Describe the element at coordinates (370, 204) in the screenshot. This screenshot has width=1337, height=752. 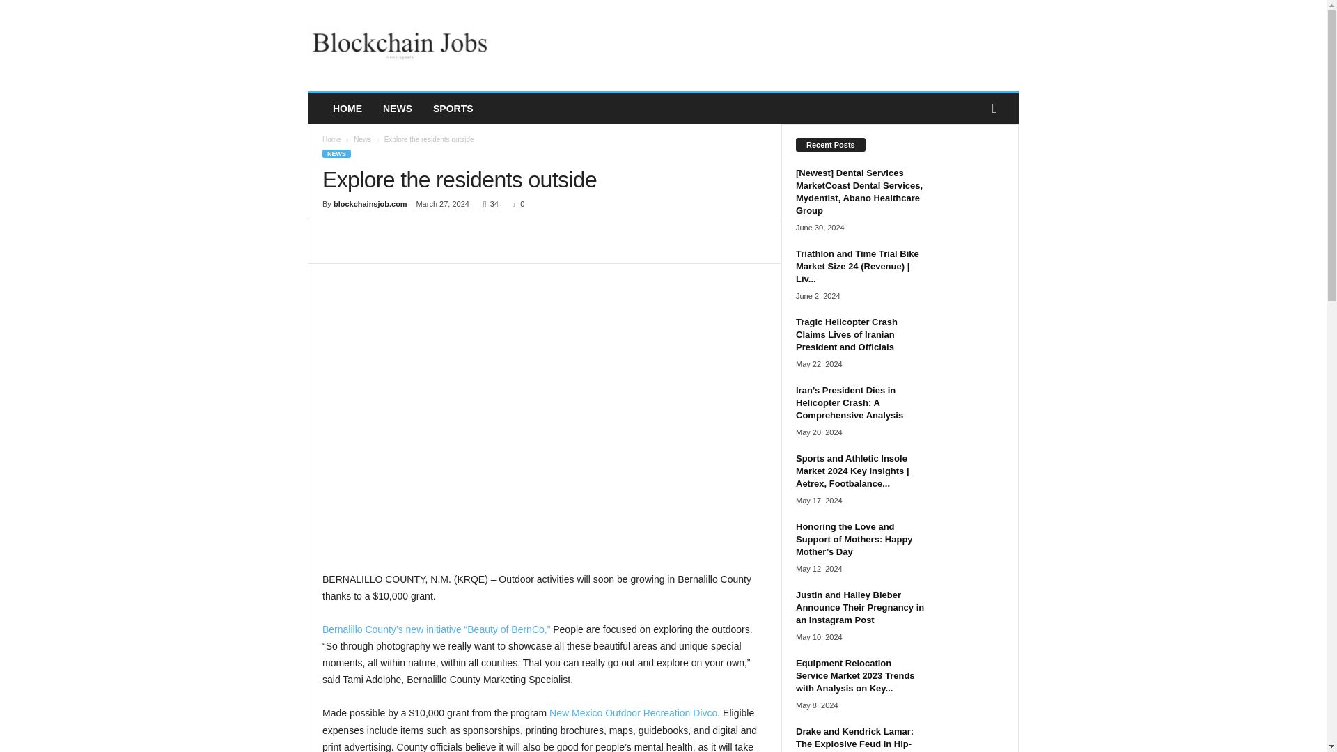
I see `blockchainsjob.com` at that location.